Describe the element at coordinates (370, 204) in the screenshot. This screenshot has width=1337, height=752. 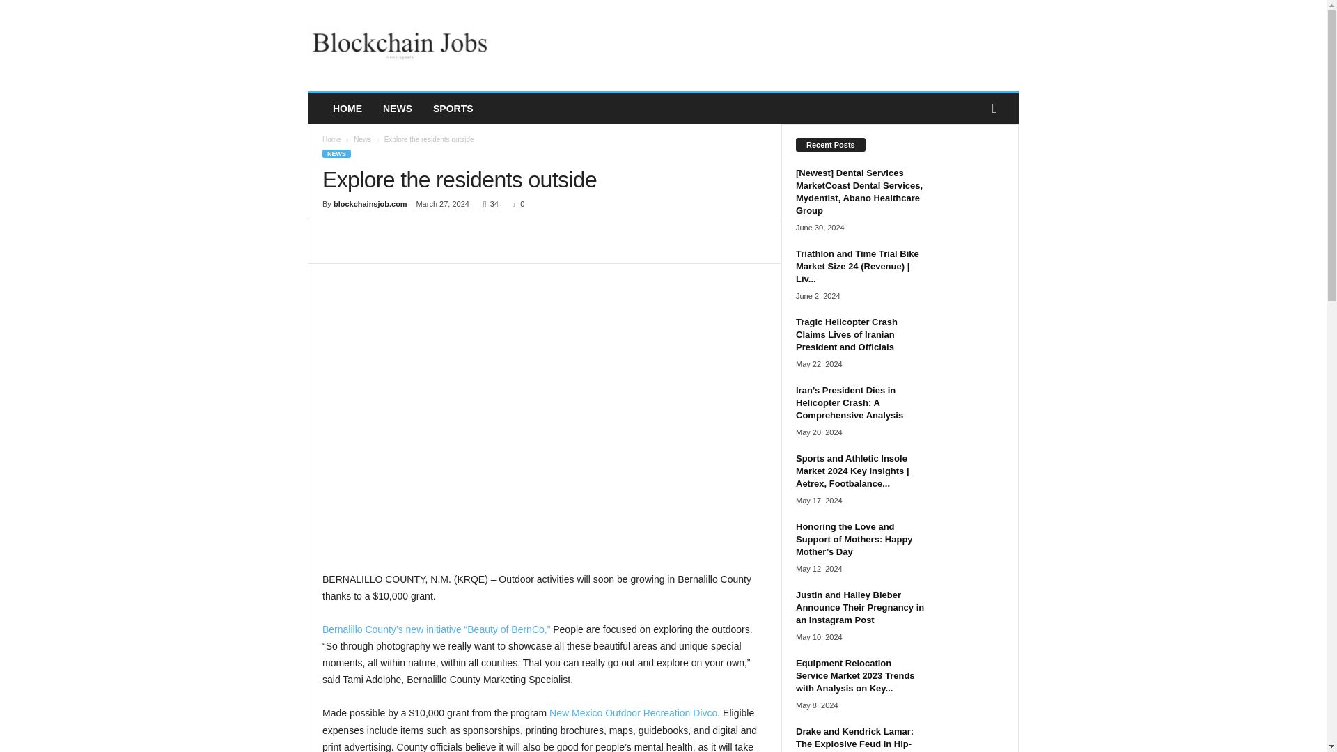
I see `blockchainsjob.com` at that location.